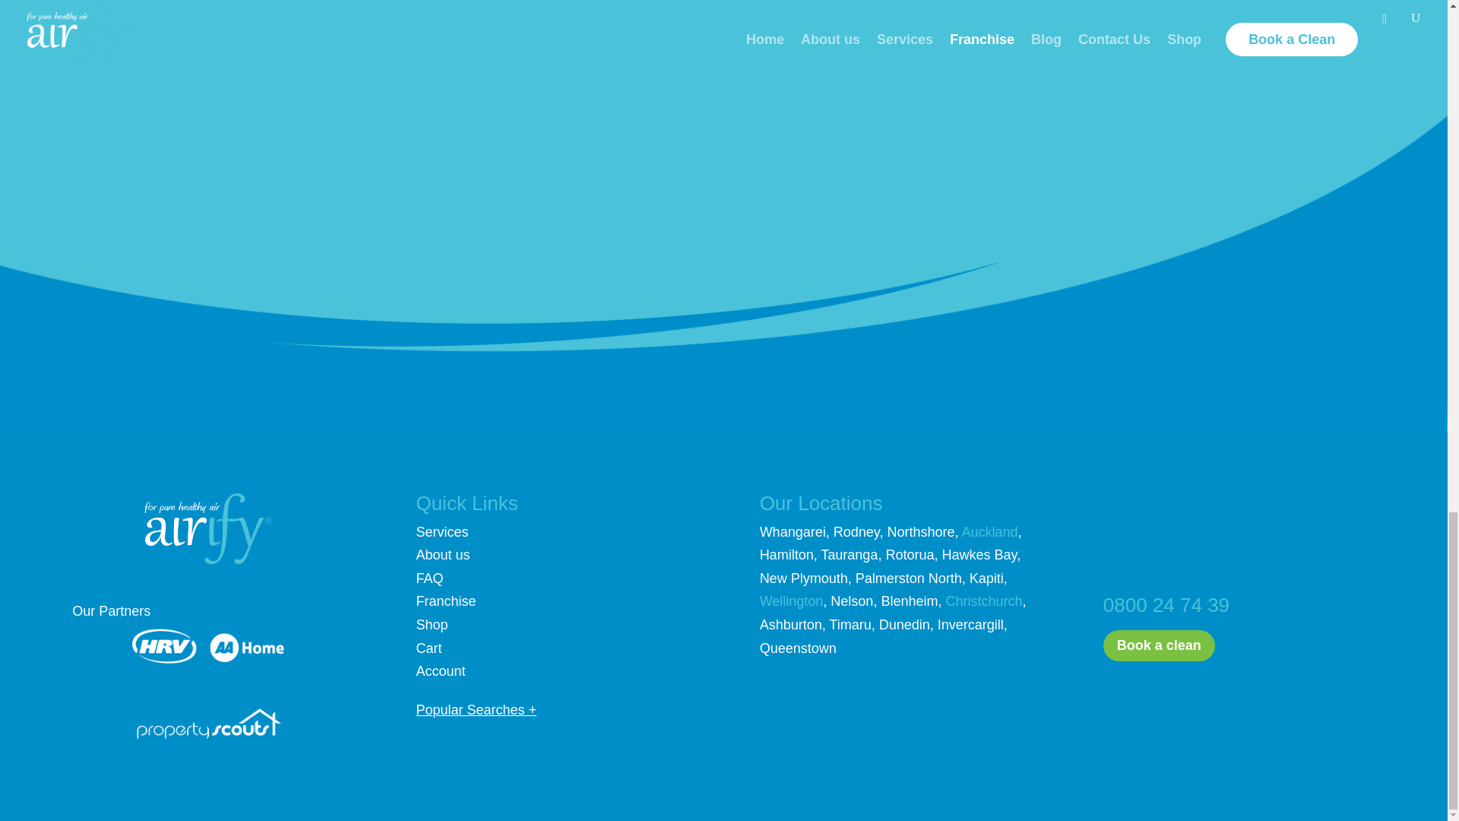 The image size is (1459, 821). Describe the element at coordinates (208, 646) in the screenshot. I see `Partners Logos` at that location.